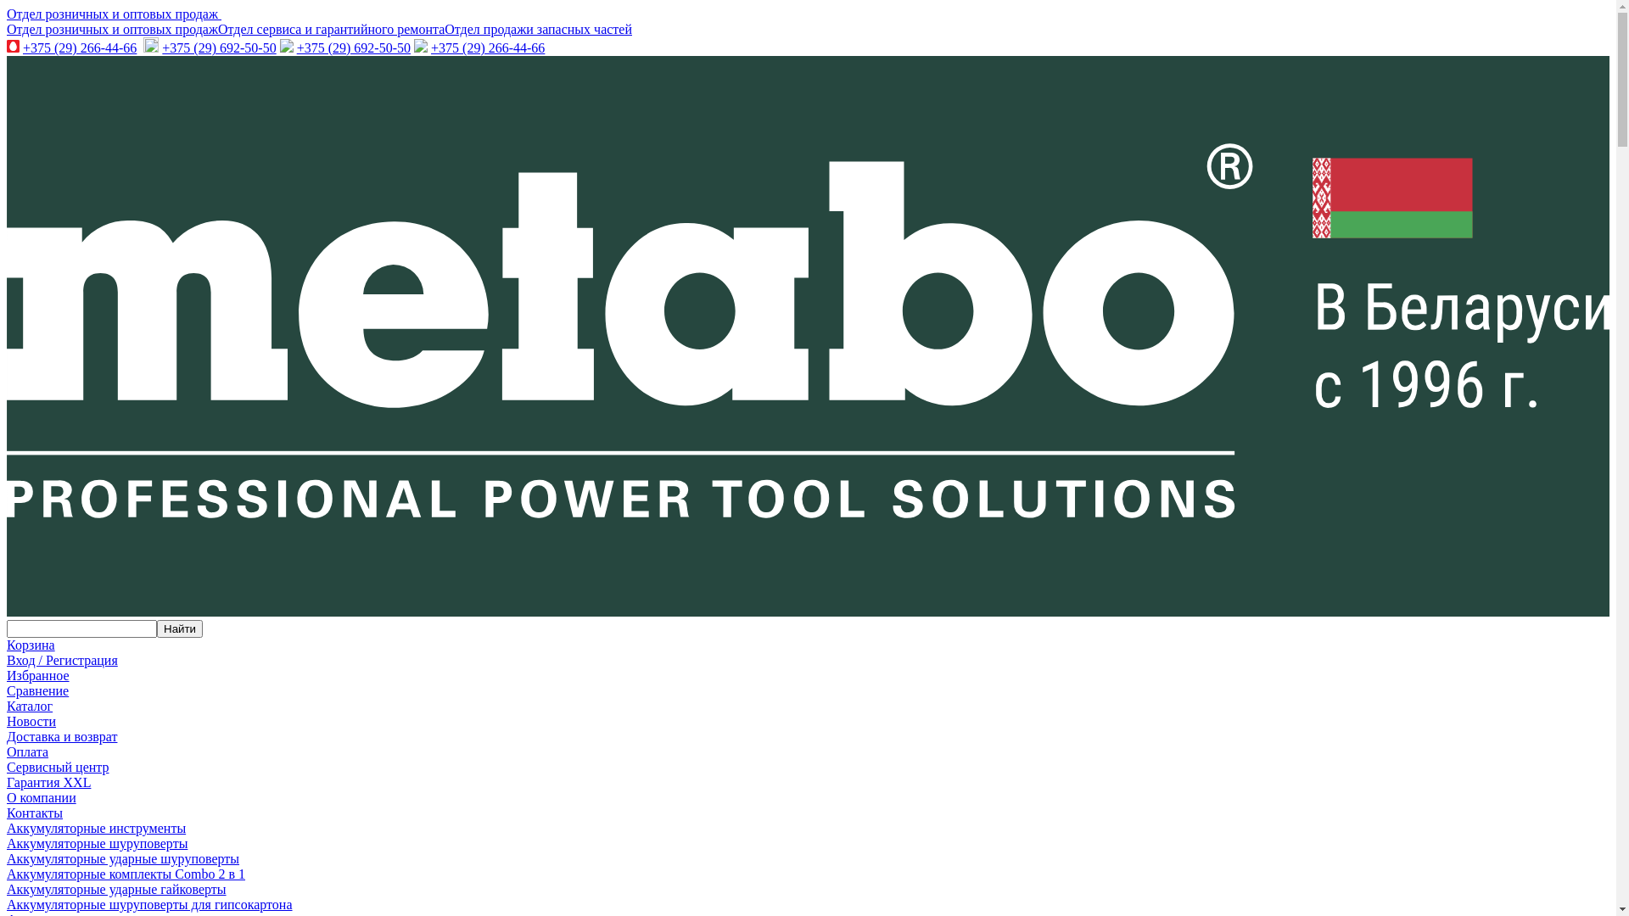  Describe the element at coordinates (80, 47) in the screenshot. I see `+375 (29) 266-44-66` at that location.